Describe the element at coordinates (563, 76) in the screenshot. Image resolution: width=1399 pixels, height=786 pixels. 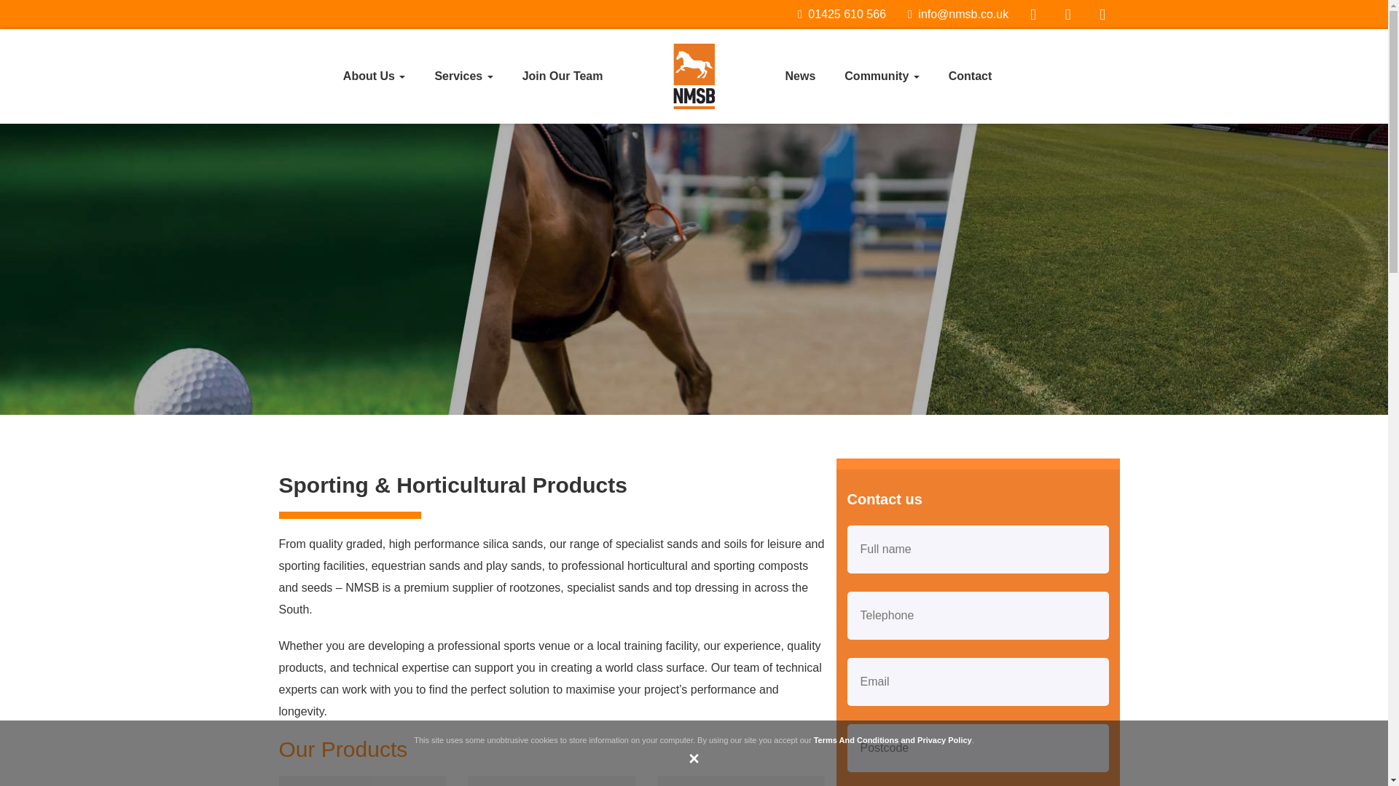
I see `Join Our Team` at that location.